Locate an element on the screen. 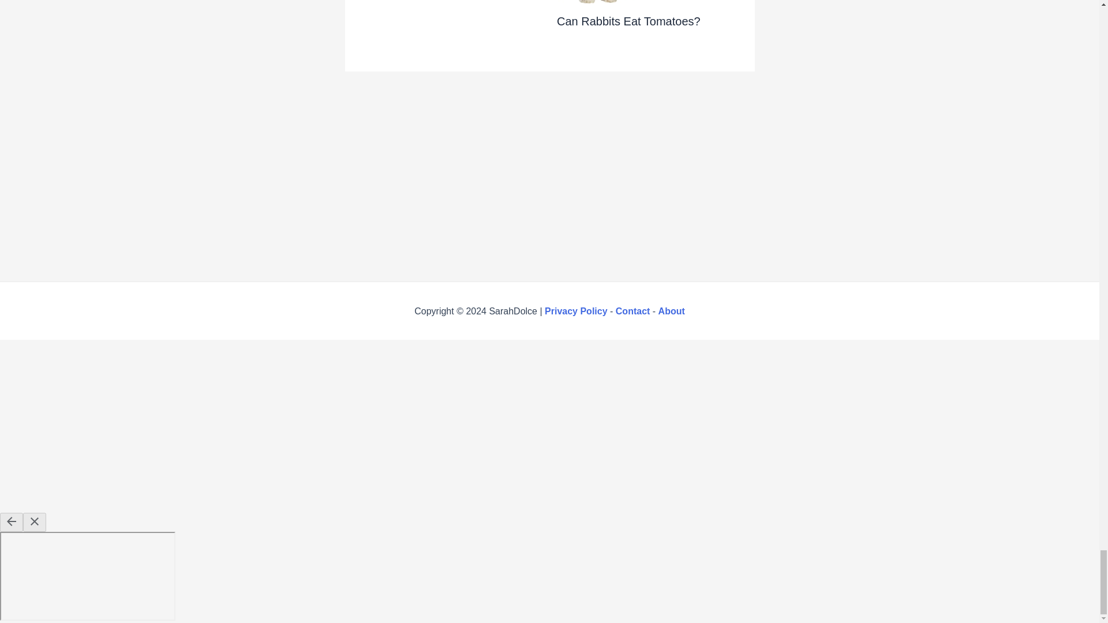 The image size is (1108, 623). Contact is located at coordinates (633, 311).